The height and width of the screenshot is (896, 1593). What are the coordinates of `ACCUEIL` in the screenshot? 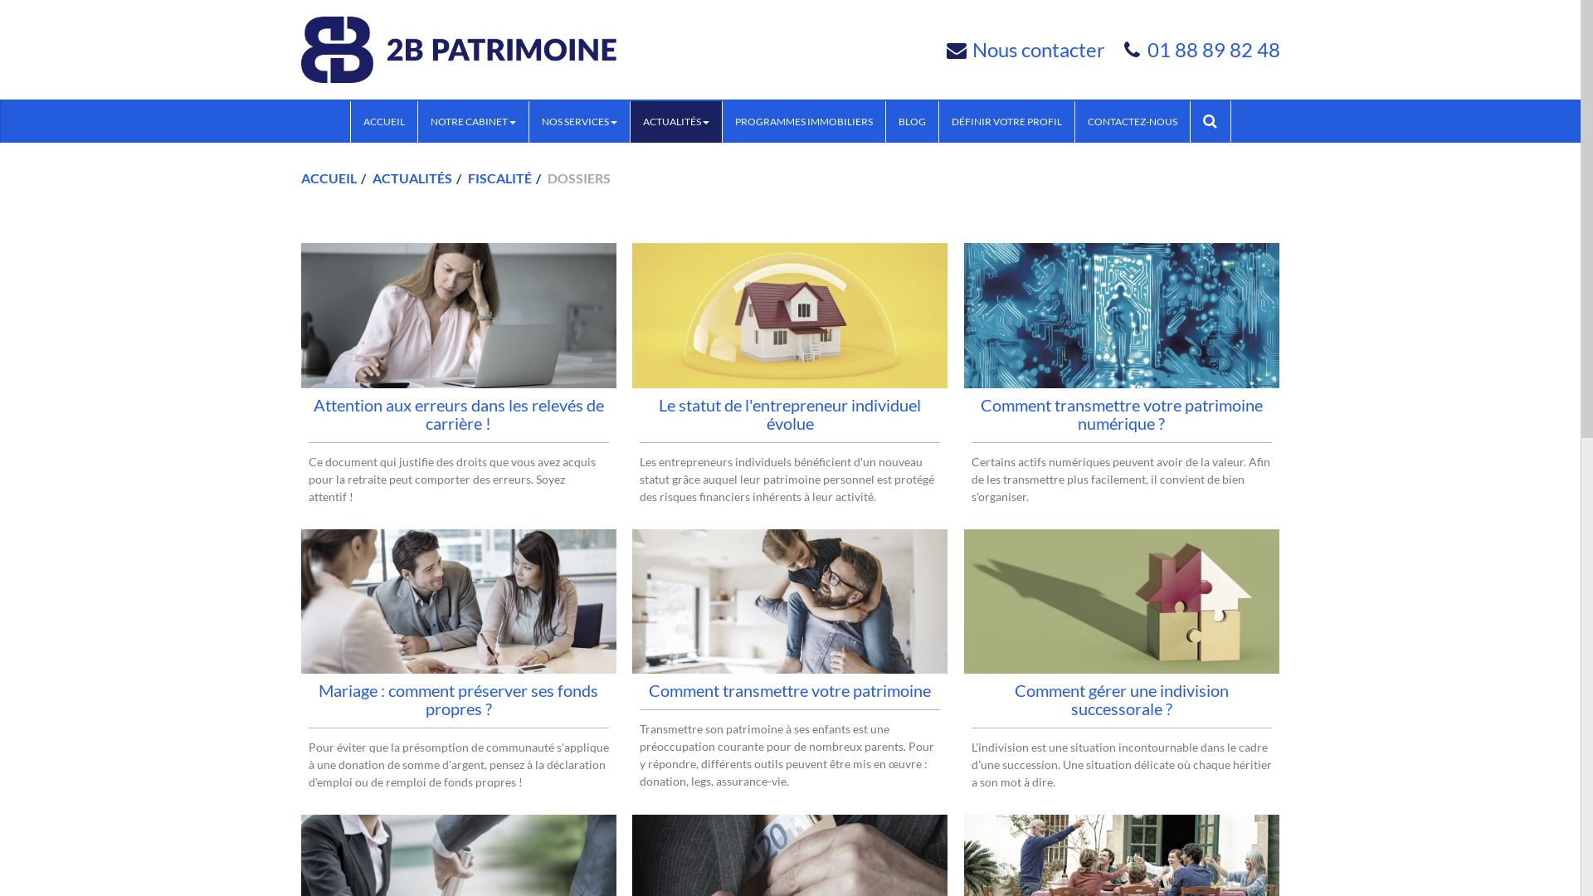 It's located at (383, 122).